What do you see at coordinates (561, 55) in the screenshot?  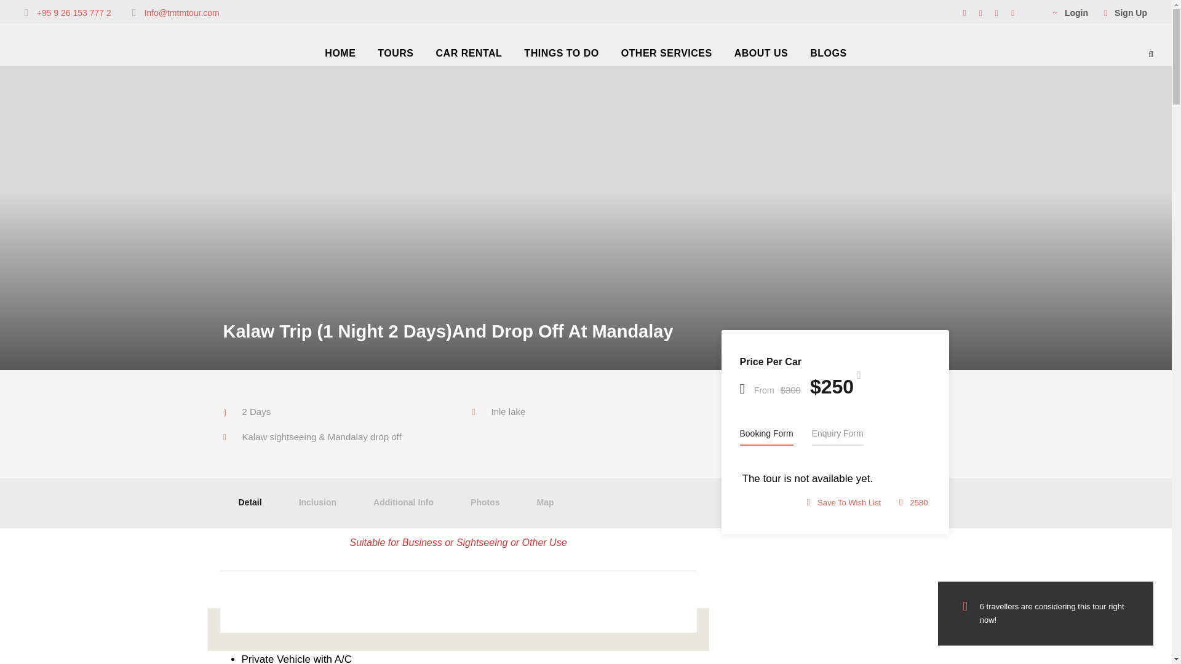 I see `THINGS TO DO` at bounding box center [561, 55].